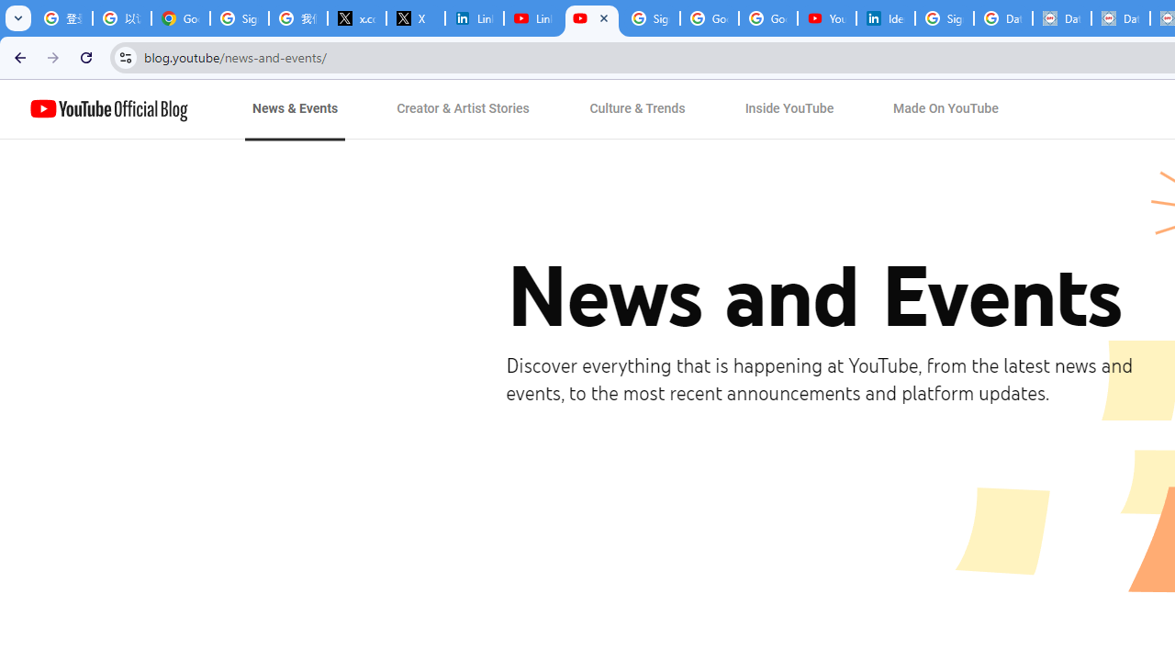 This screenshot has width=1175, height=661. What do you see at coordinates (464, 109) in the screenshot?
I see `Creator & Artist Stories` at bounding box center [464, 109].